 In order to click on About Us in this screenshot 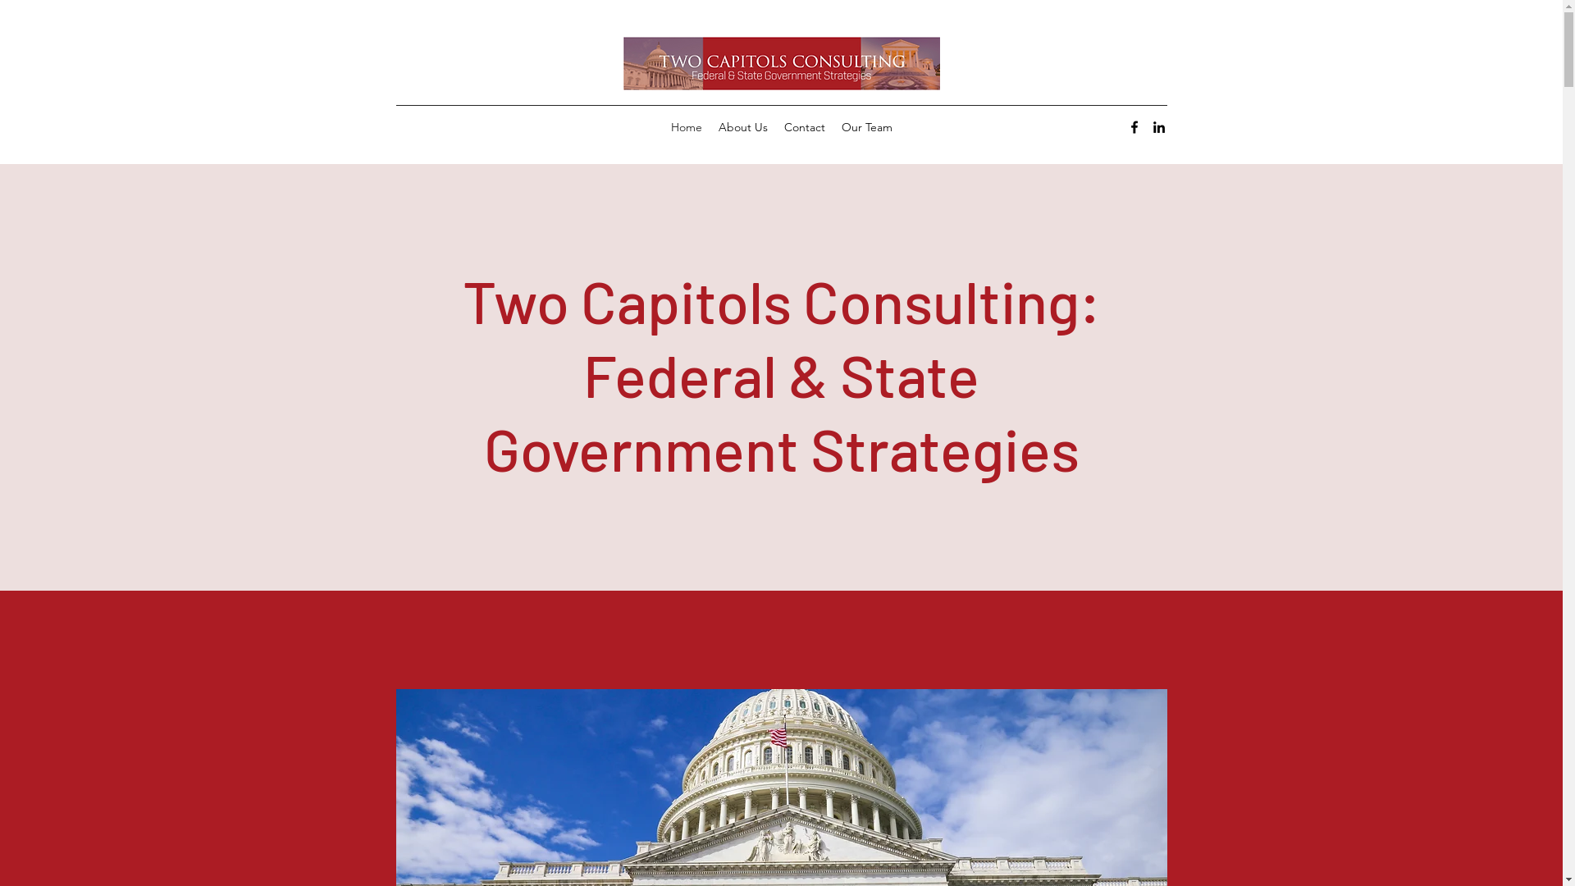, I will do `click(743, 127)`.